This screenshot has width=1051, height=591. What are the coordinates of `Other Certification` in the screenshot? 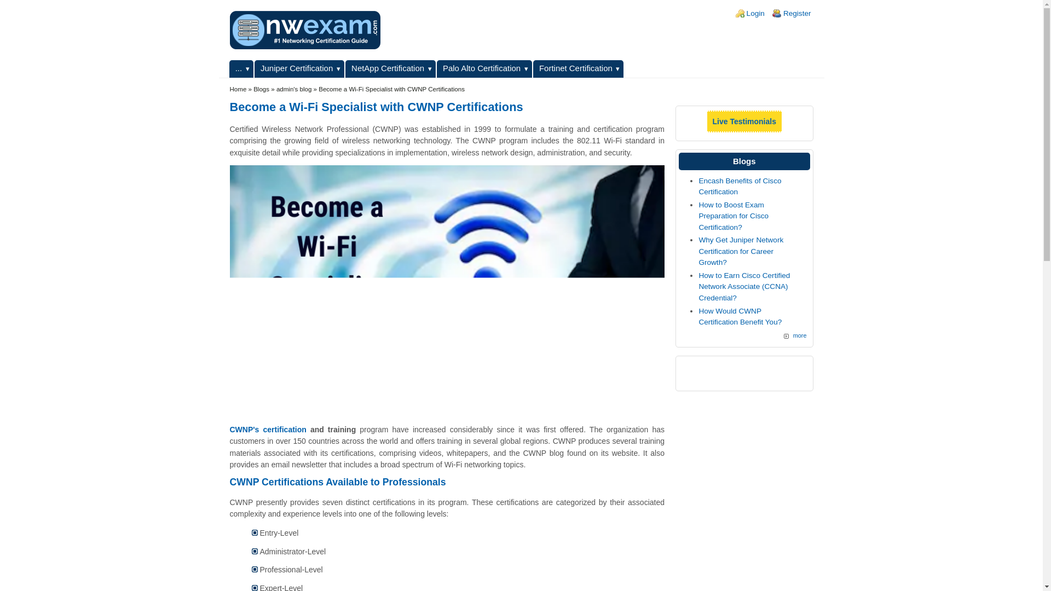 It's located at (241, 69).